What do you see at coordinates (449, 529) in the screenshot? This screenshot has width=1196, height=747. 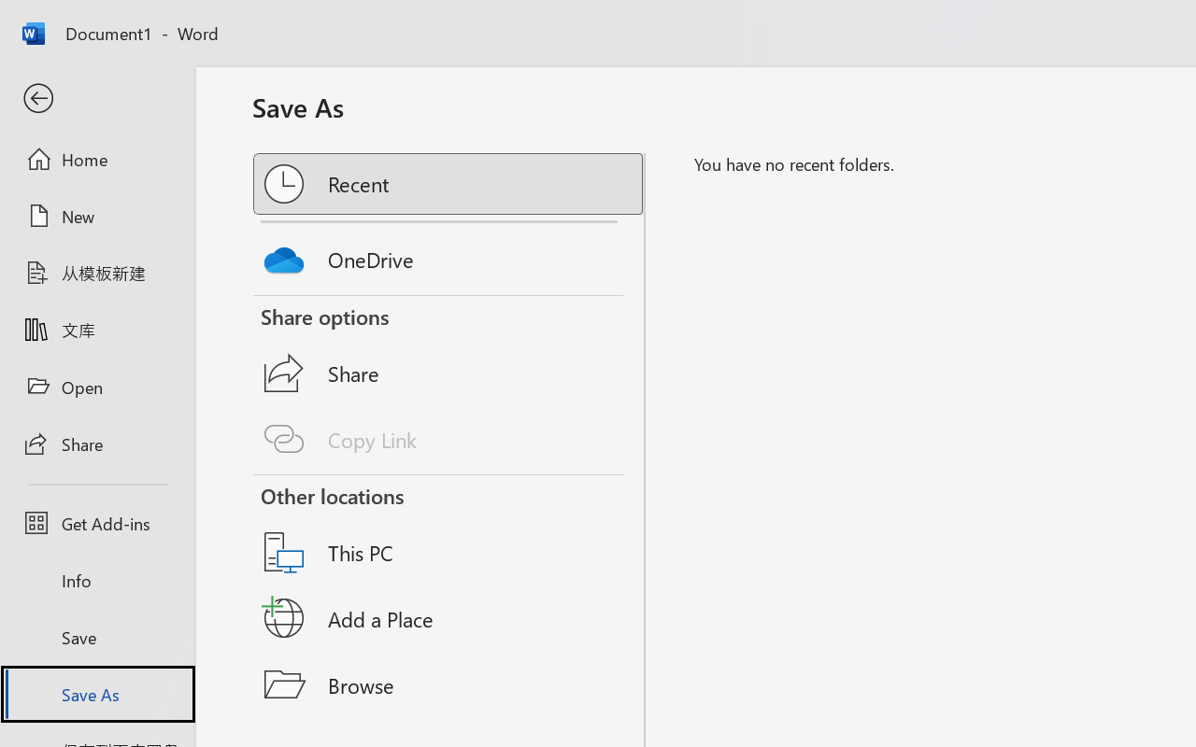 I see `This PC` at bounding box center [449, 529].